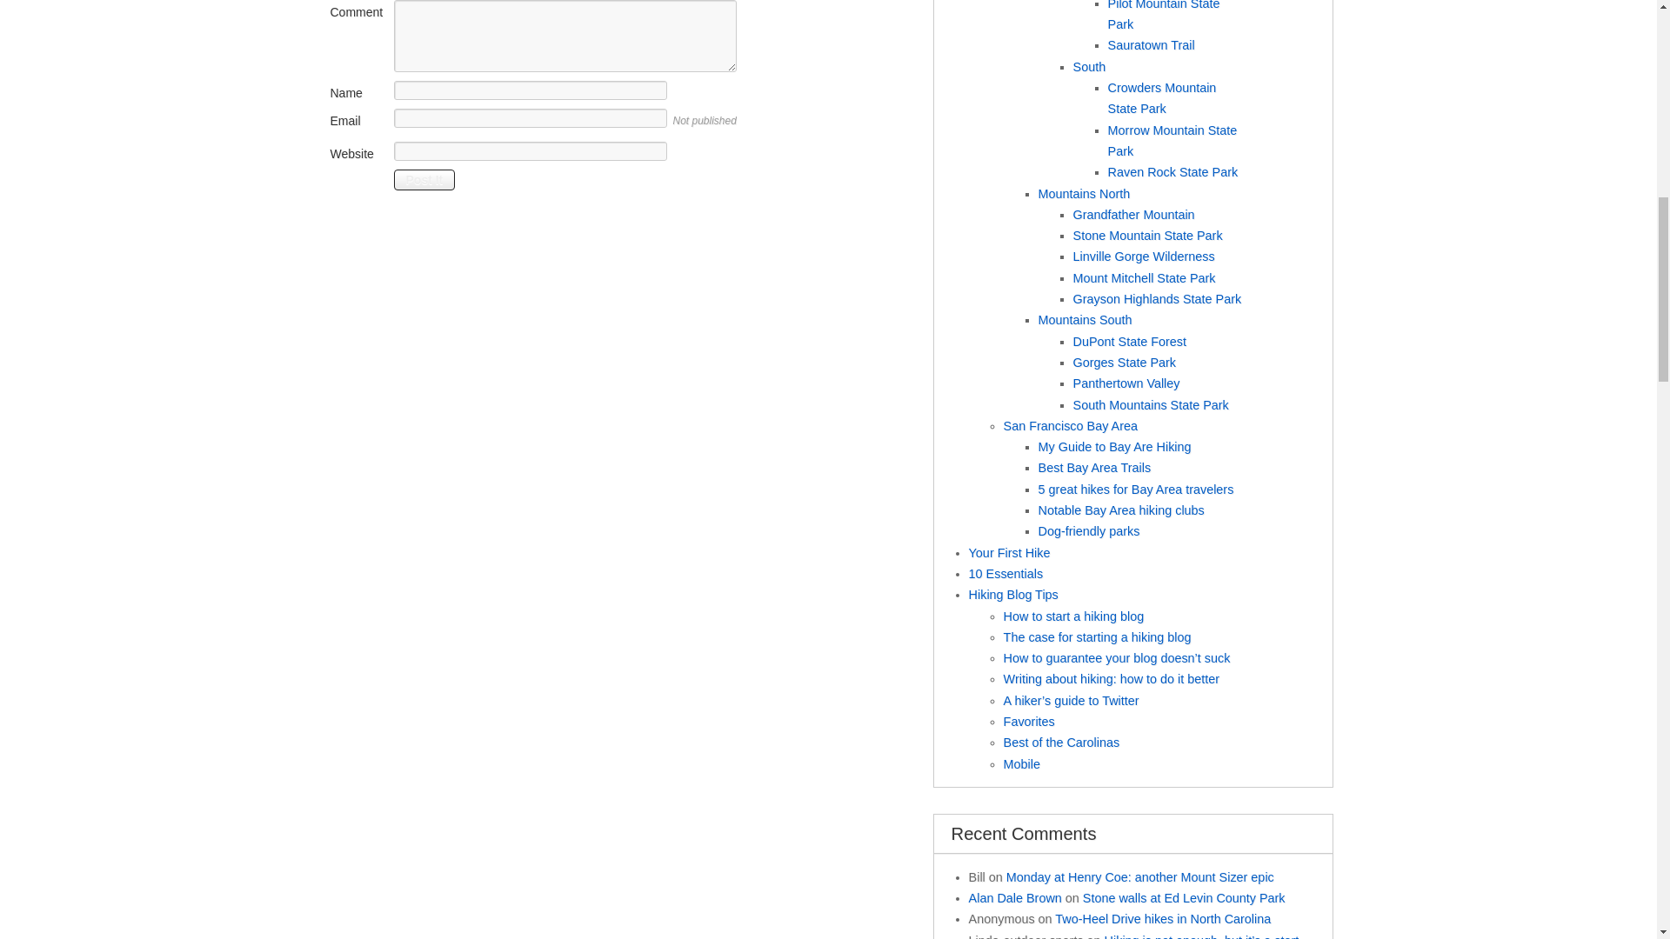  Describe the element at coordinates (1029, 722) in the screenshot. I see `My favorite hiking blogs` at that location.